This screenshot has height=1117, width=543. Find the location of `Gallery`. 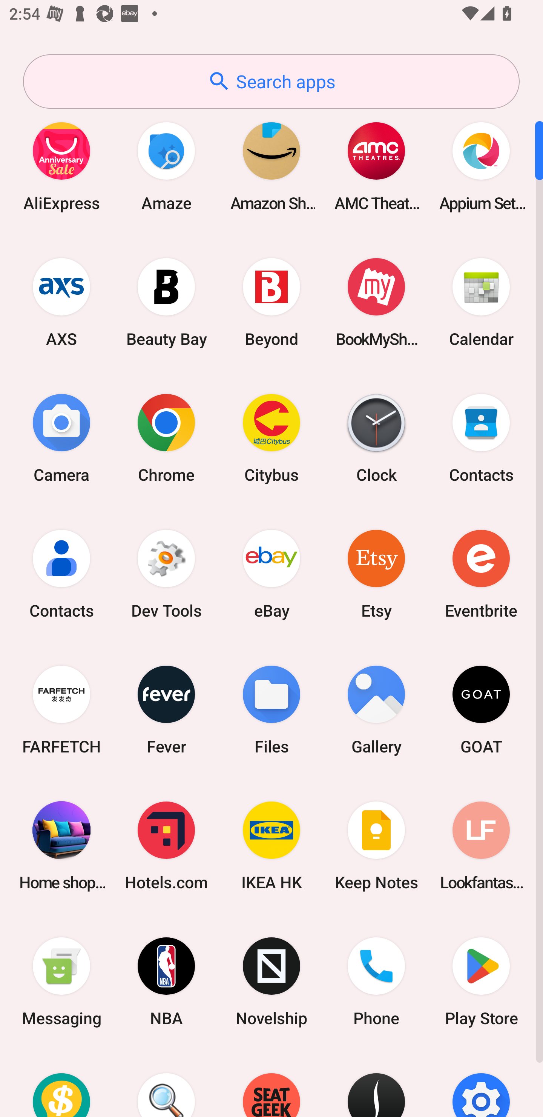

Gallery is located at coordinates (376, 709).